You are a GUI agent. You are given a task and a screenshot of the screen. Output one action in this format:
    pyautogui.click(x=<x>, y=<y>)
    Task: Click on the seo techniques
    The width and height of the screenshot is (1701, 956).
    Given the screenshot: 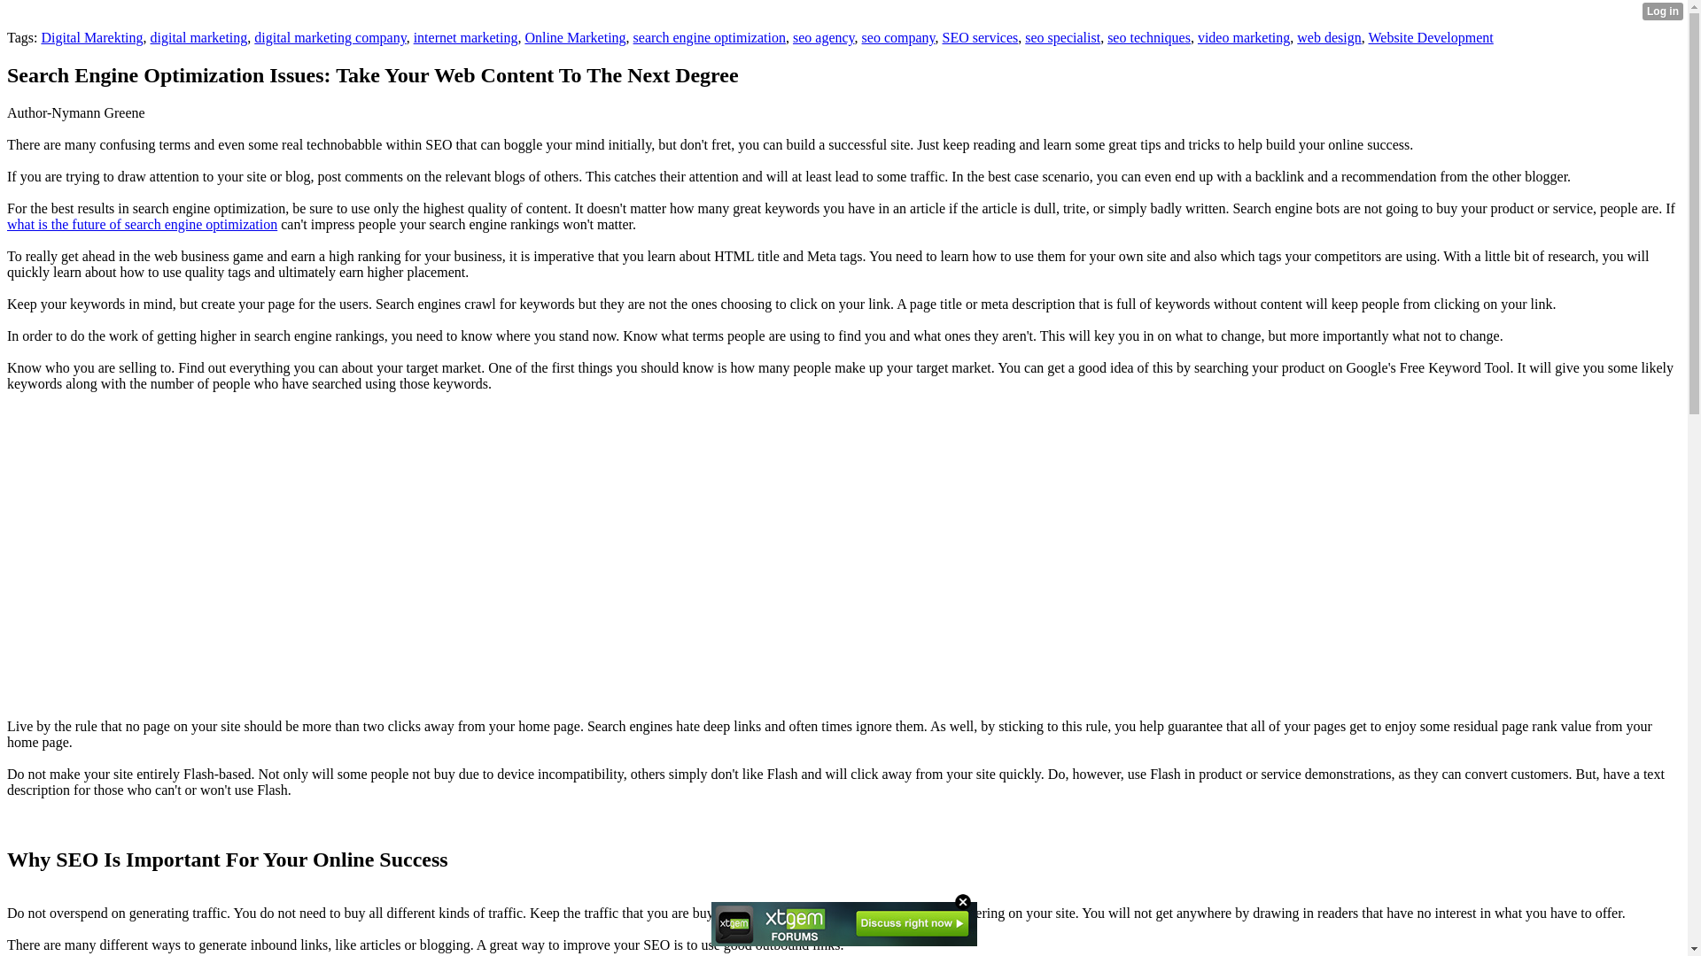 What is the action you would take?
    pyautogui.click(x=1148, y=37)
    